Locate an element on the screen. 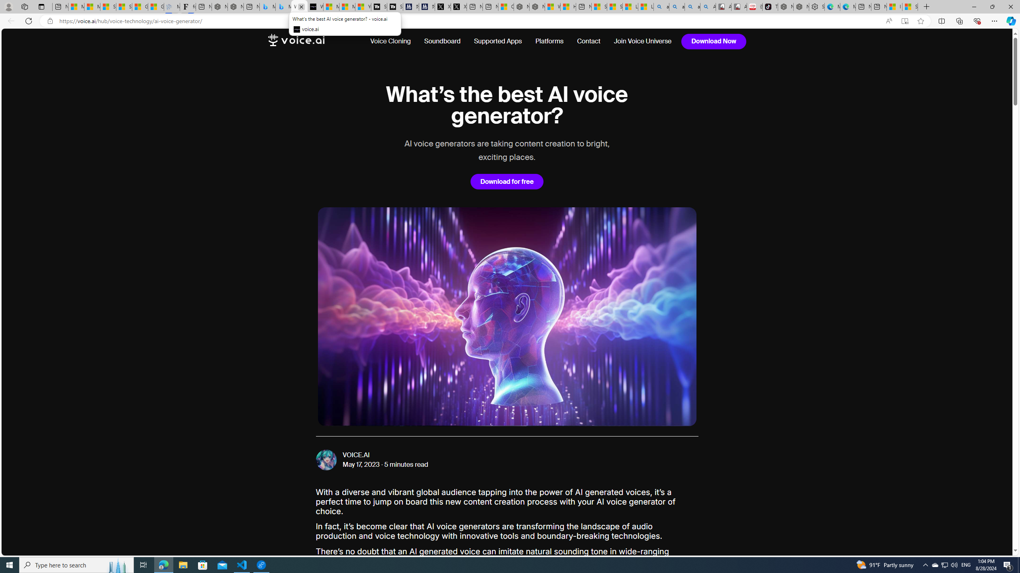 The image size is (1020, 573). Amazon Echo Robot - Search Images is located at coordinates (708, 7).